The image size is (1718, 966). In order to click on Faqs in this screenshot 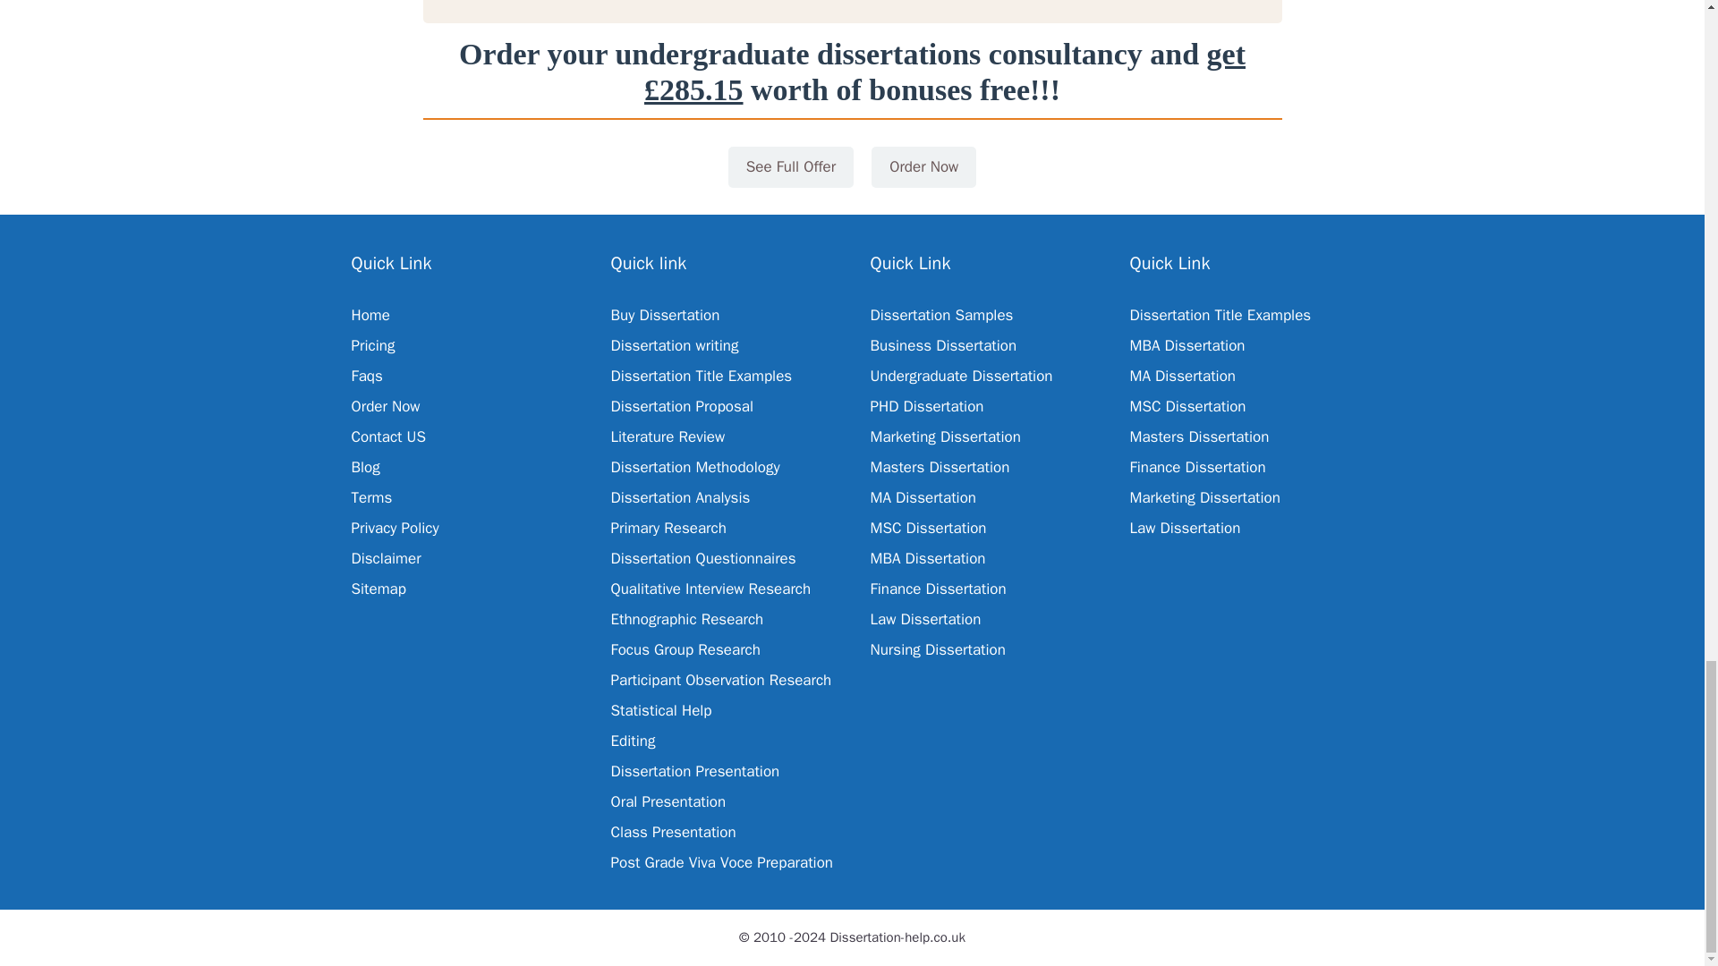, I will do `click(365, 376)`.